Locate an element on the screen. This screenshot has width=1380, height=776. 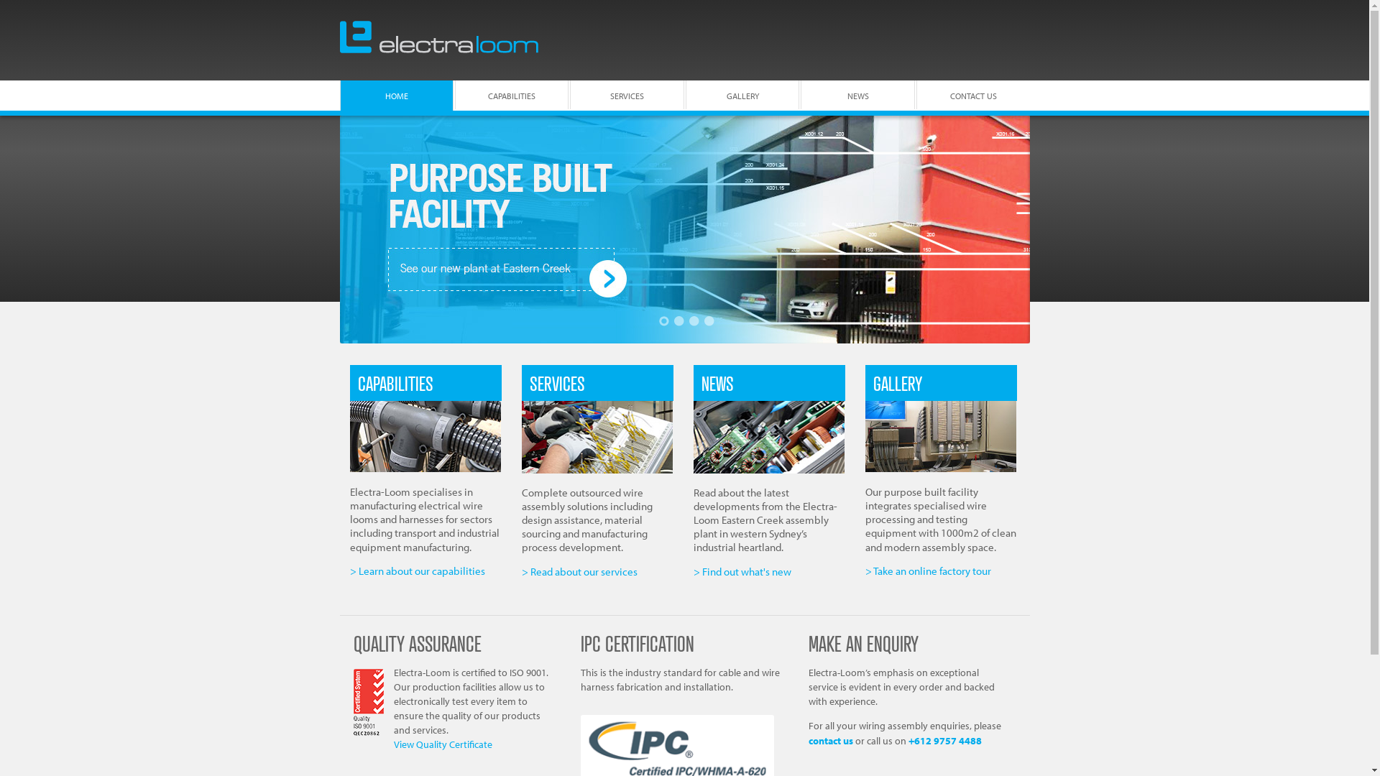
GALLERY is located at coordinates (742, 95).